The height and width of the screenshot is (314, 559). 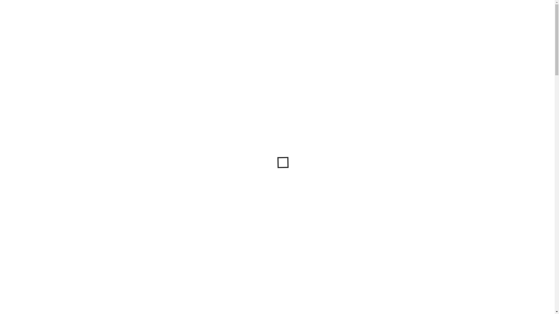 What do you see at coordinates (63, 113) in the screenshot?
I see `SERVICES` at bounding box center [63, 113].